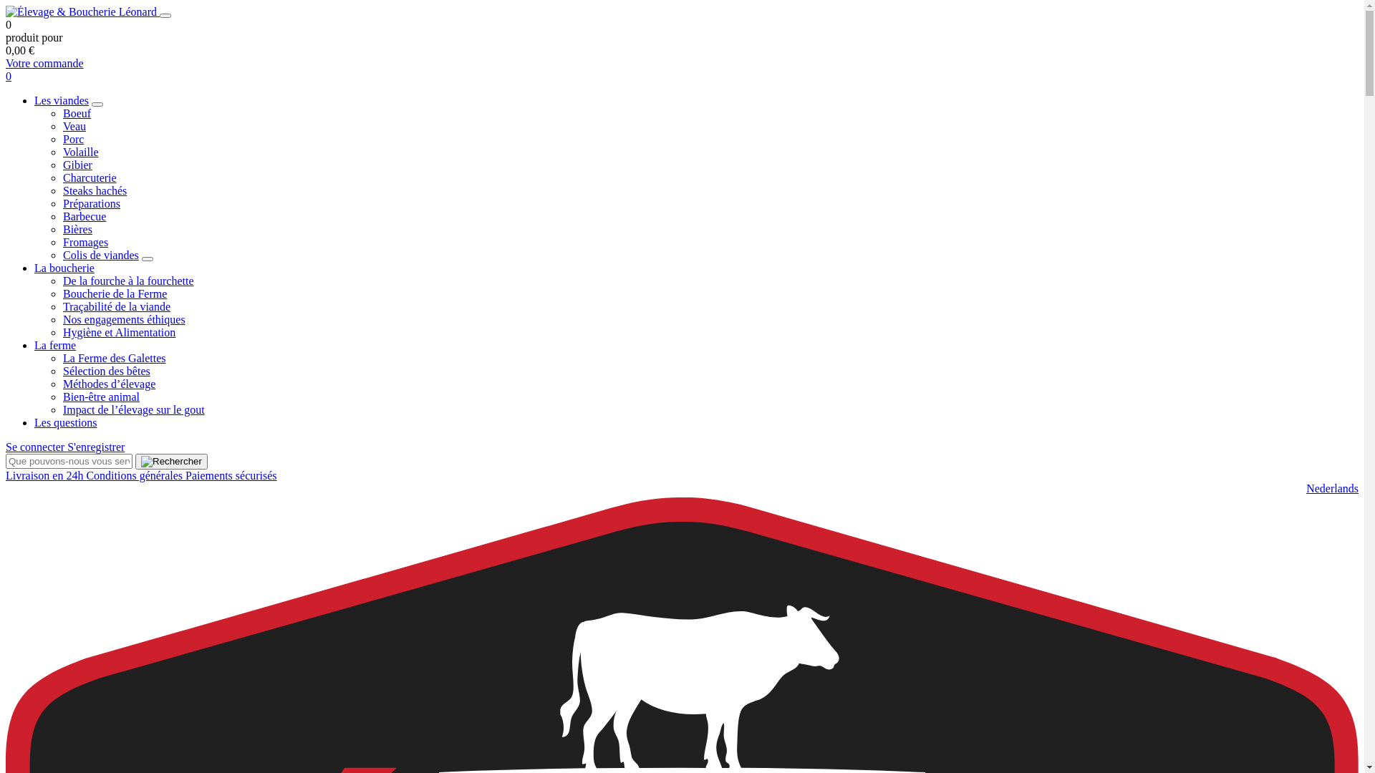 This screenshot has width=1375, height=773. Describe the element at coordinates (46, 475) in the screenshot. I see `Livraison en 24h` at that location.